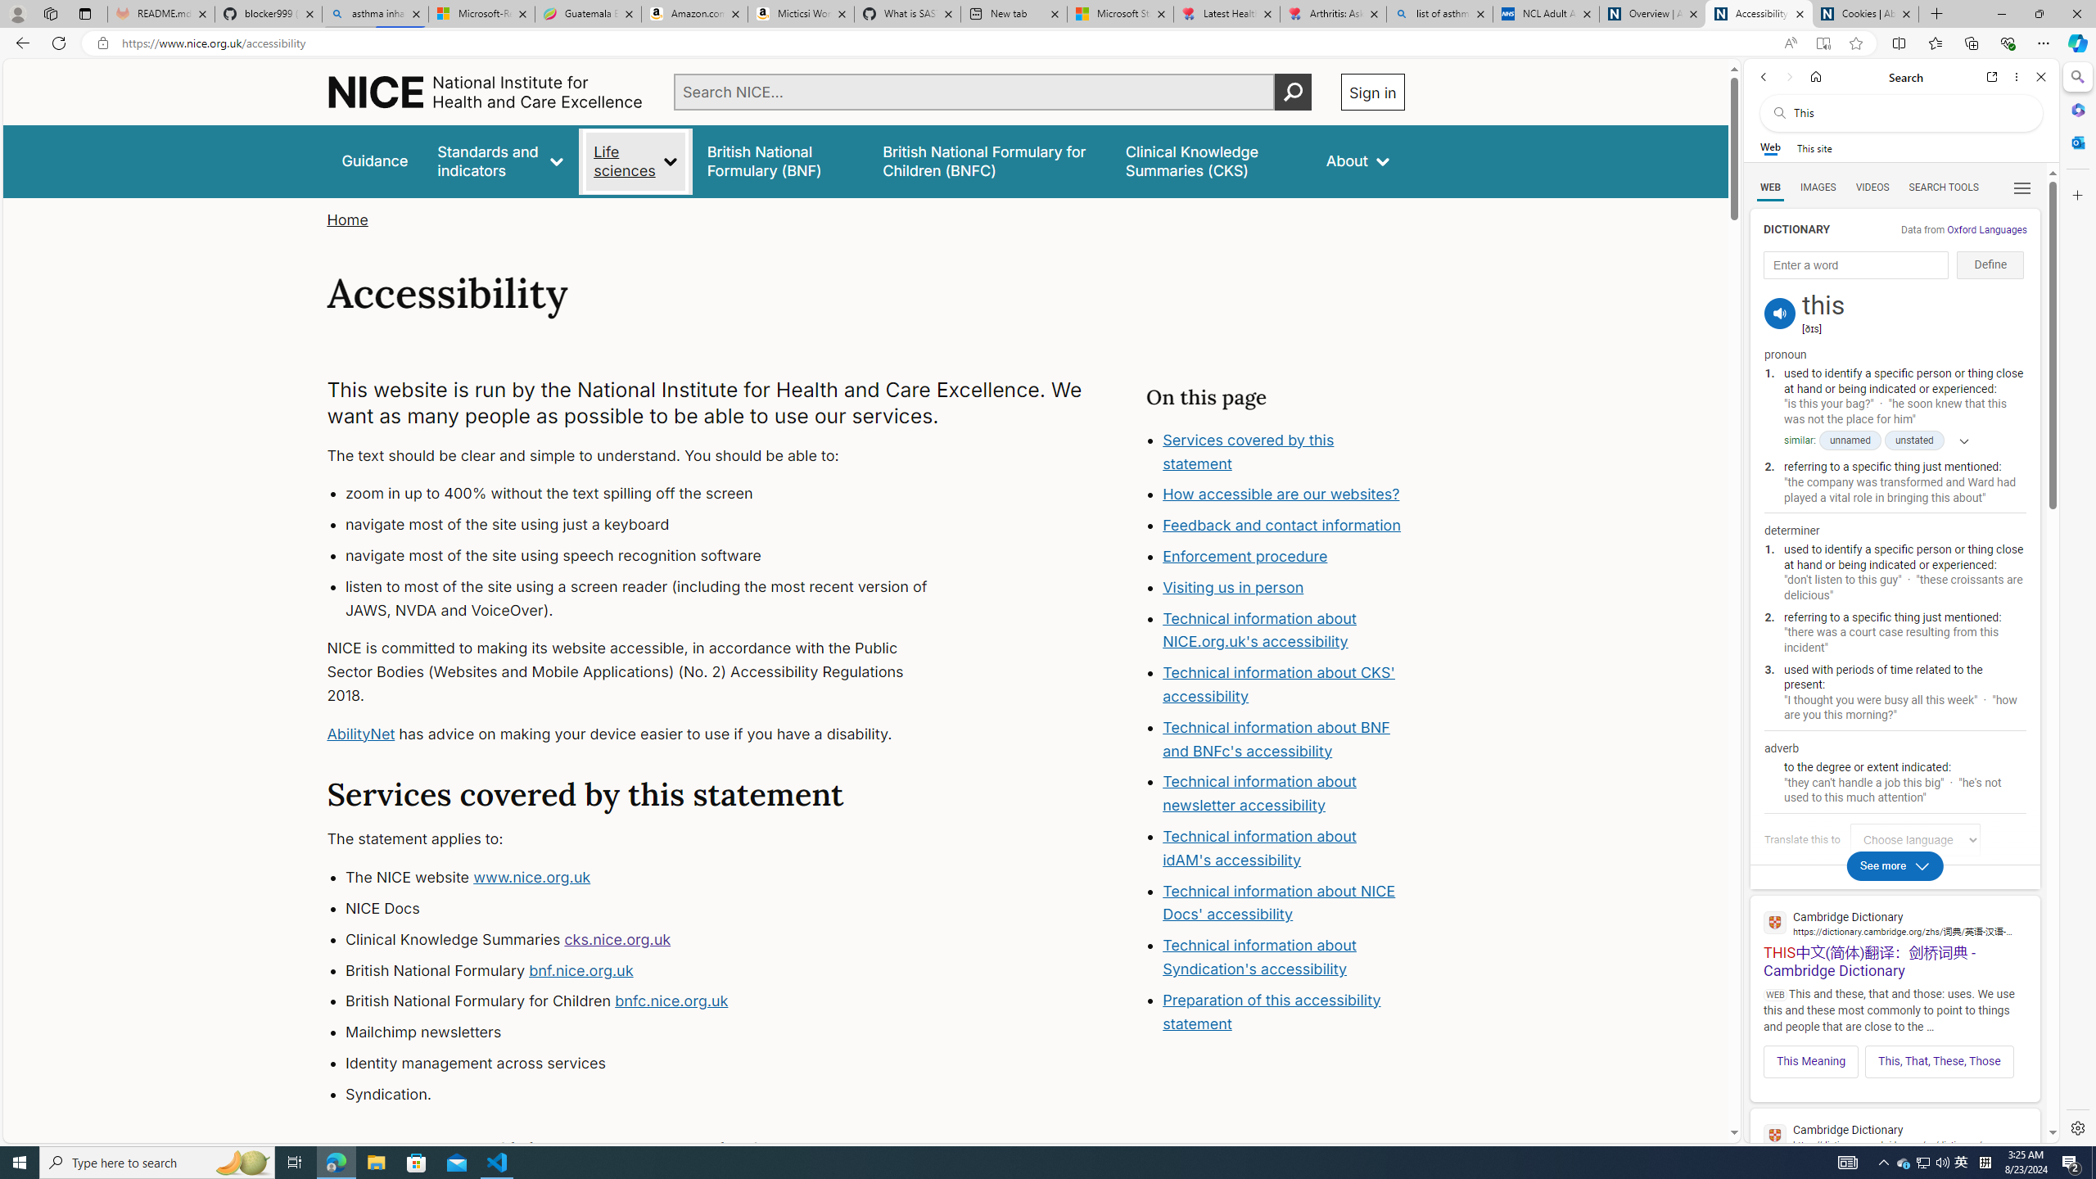 This screenshot has width=2096, height=1179. I want to click on unstated, so click(1914, 440).